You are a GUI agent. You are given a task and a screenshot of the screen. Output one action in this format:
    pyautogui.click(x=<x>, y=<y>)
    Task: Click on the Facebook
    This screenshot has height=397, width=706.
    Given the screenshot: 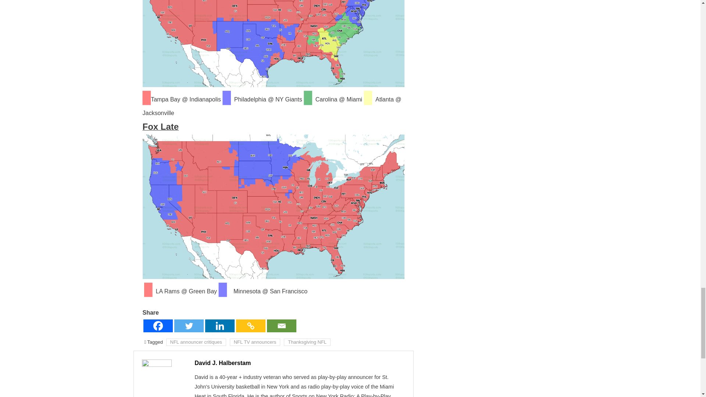 What is the action you would take?
    pyautogui.click(x=158, y=326)
    